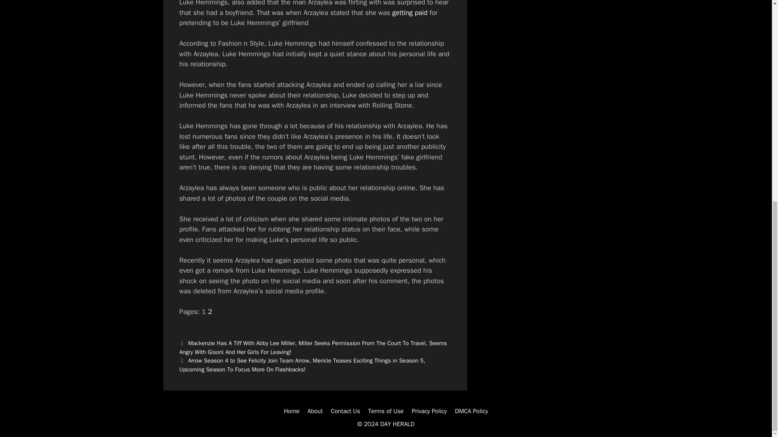 This screenshot has width=778, height=437. I want to click on getting paid, so click(409, 12).